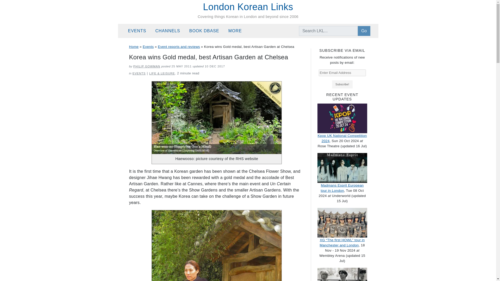  I want to click on Event reports and reviews, so click(179, 46).